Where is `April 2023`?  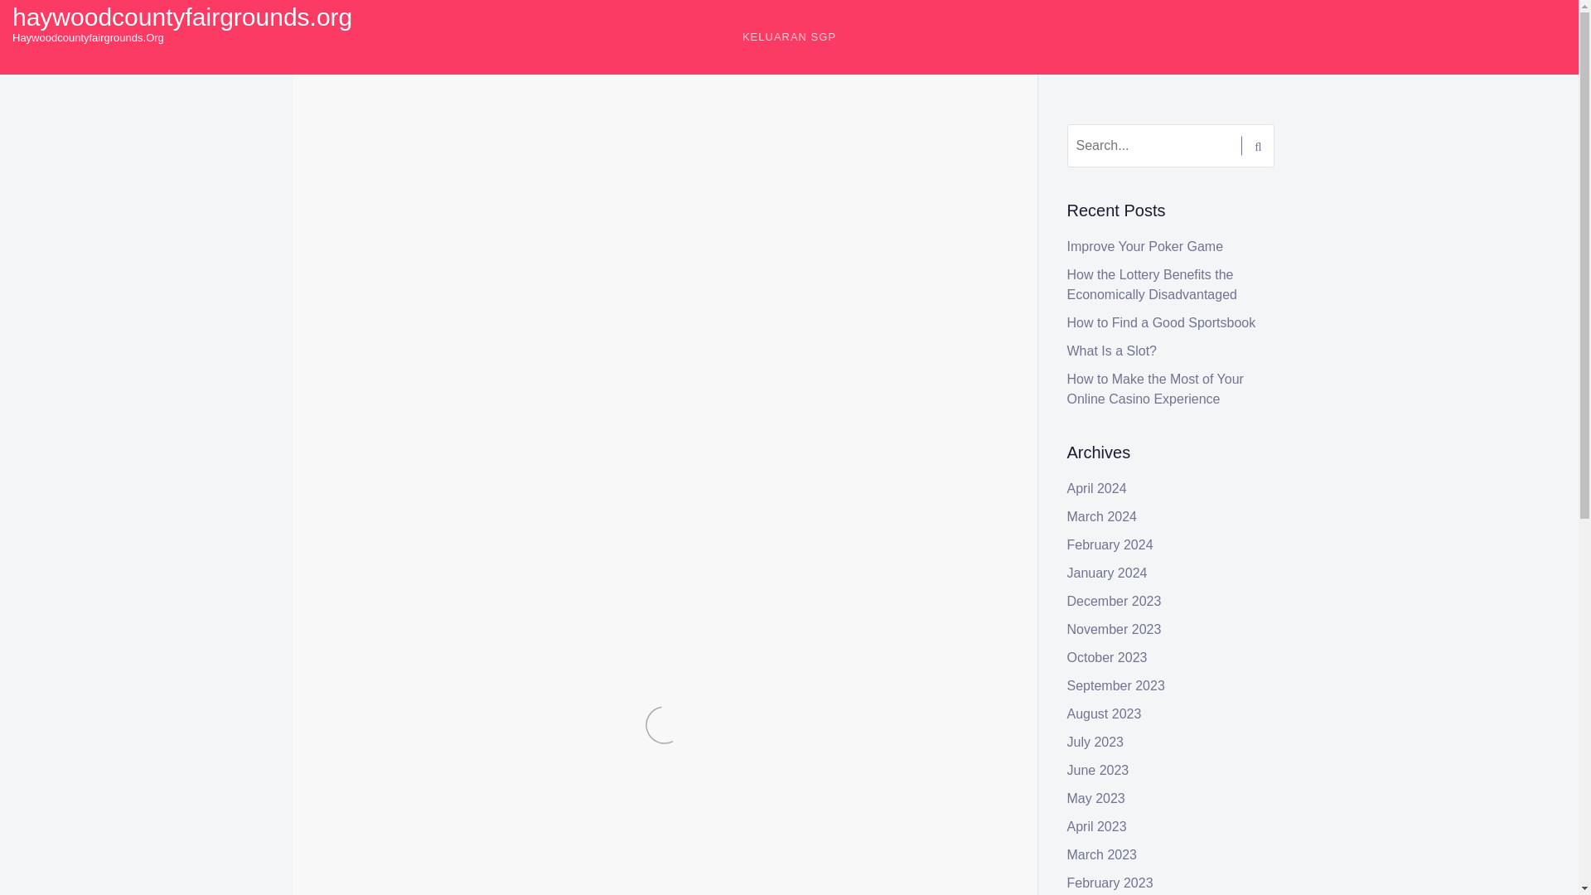
April 2023 is located at coordinates (1097, 826).